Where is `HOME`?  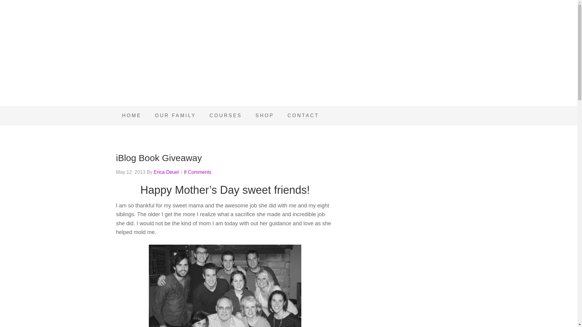 HOME is located at coordinates (132, 115).